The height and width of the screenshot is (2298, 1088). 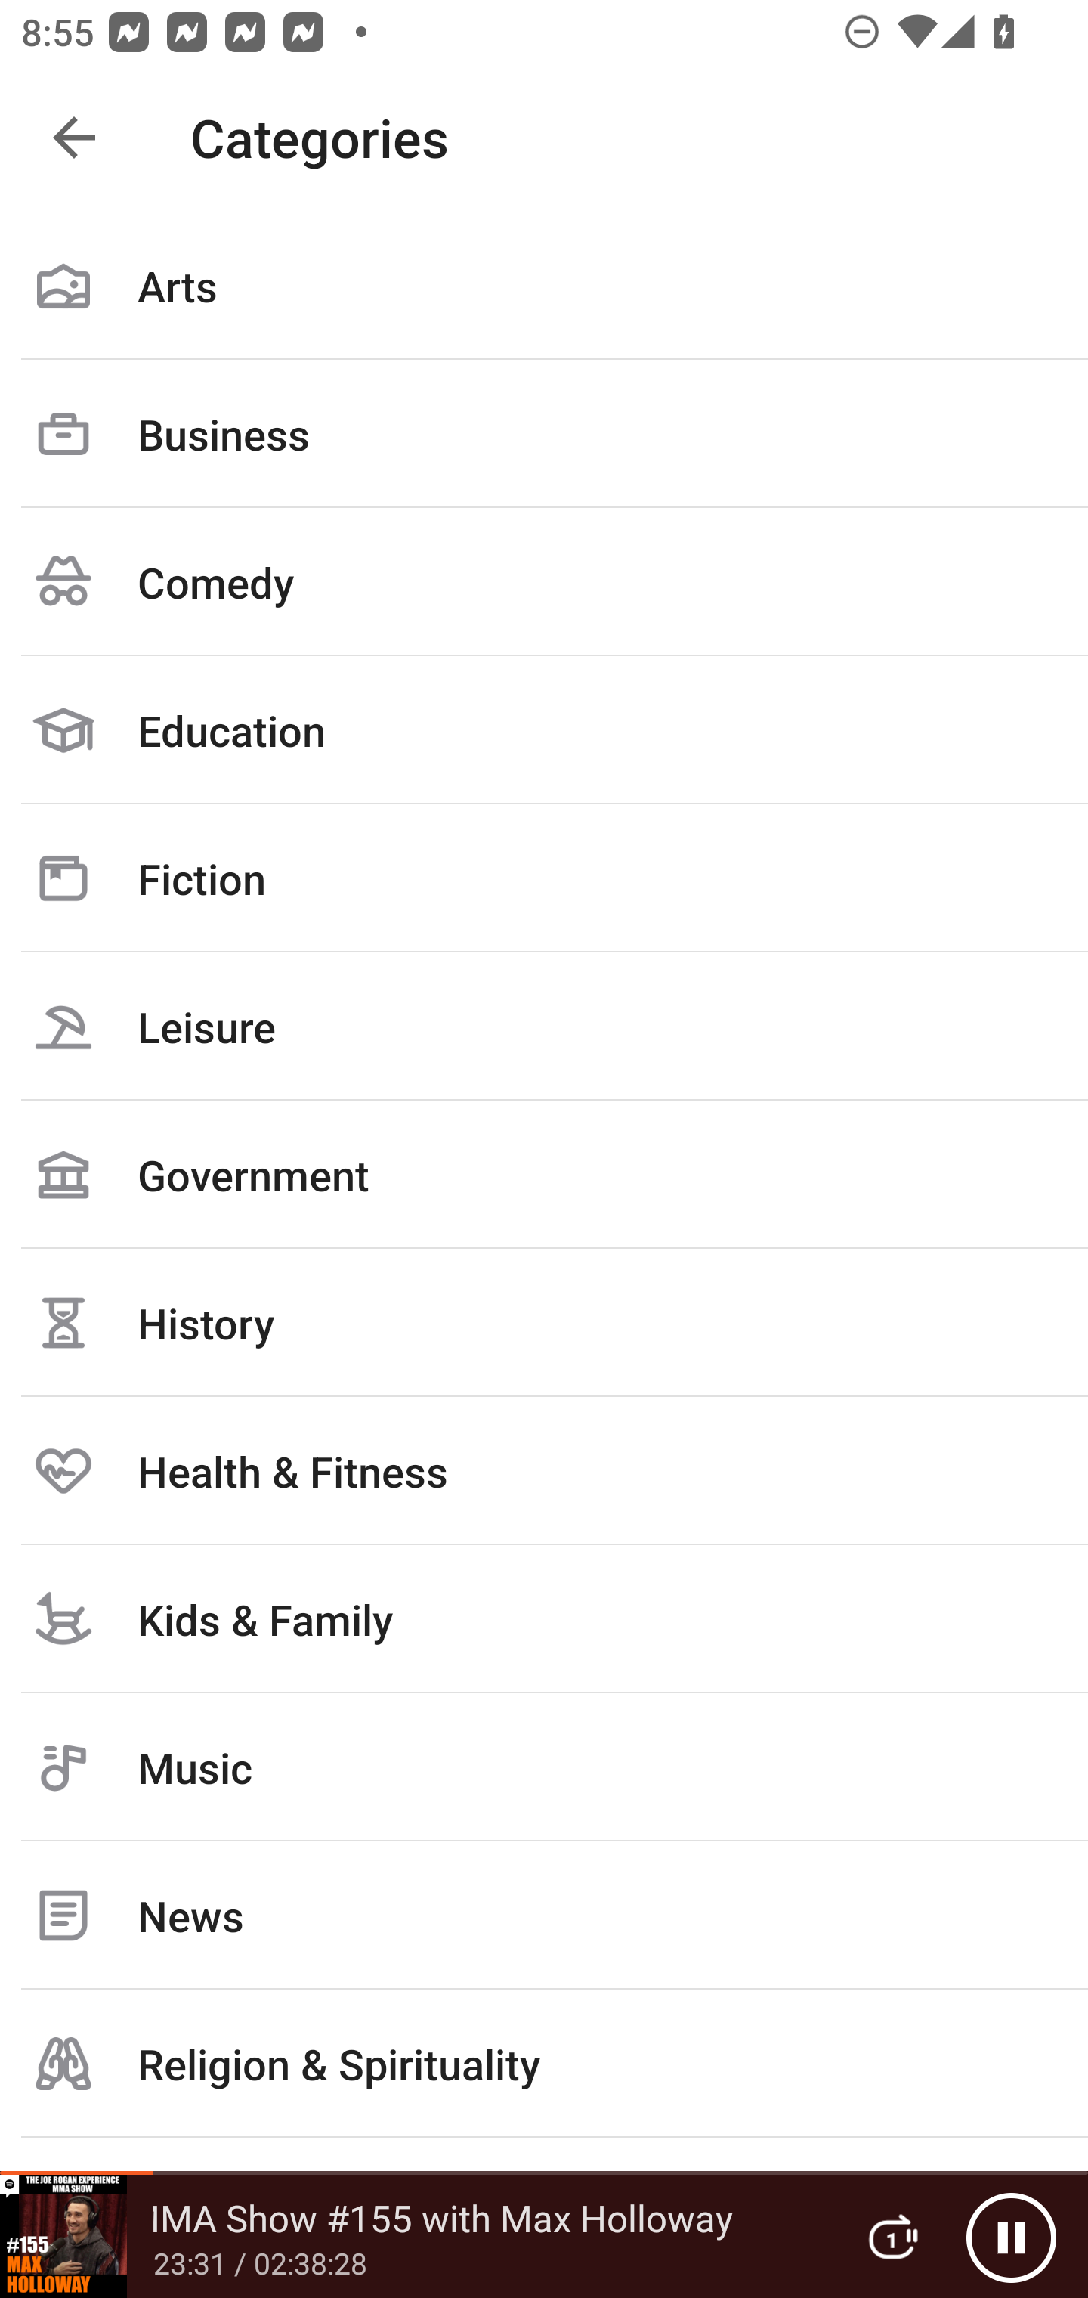 What do you see at coordinates (544, 1322) in the screenshot?
I see `History` at bounding box center [544, 1322].